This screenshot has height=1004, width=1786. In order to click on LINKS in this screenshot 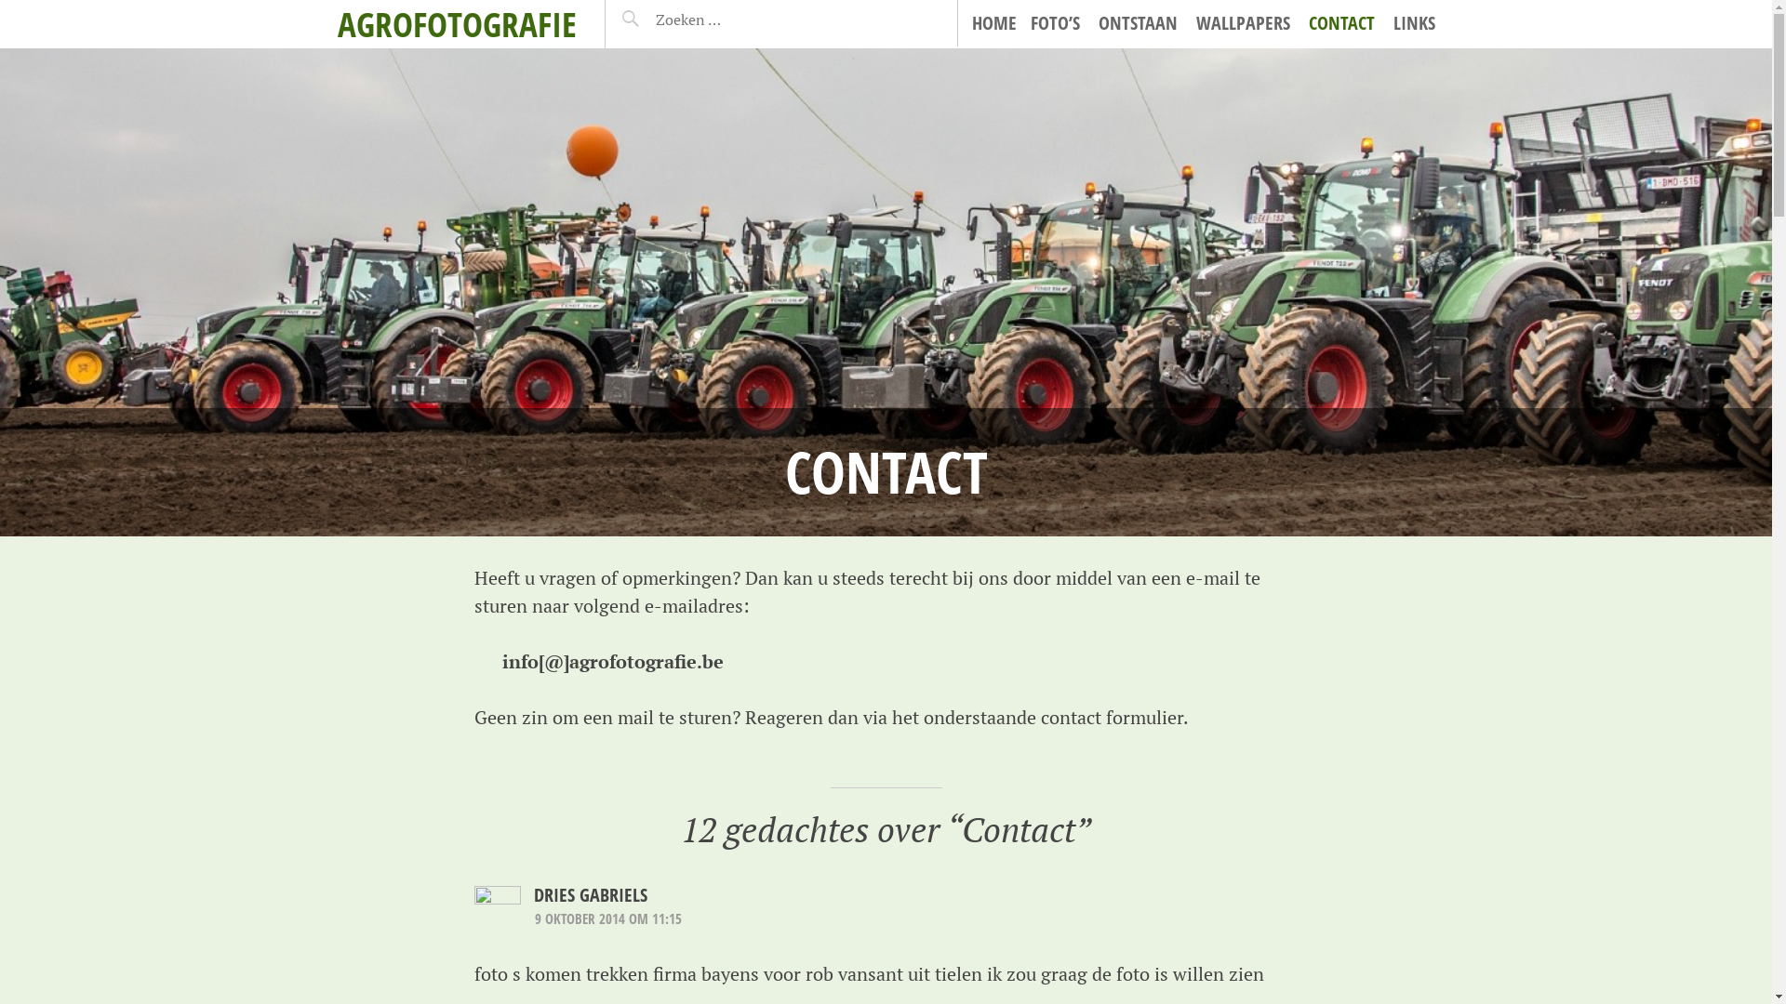, I will do `click(1414, 23)`.